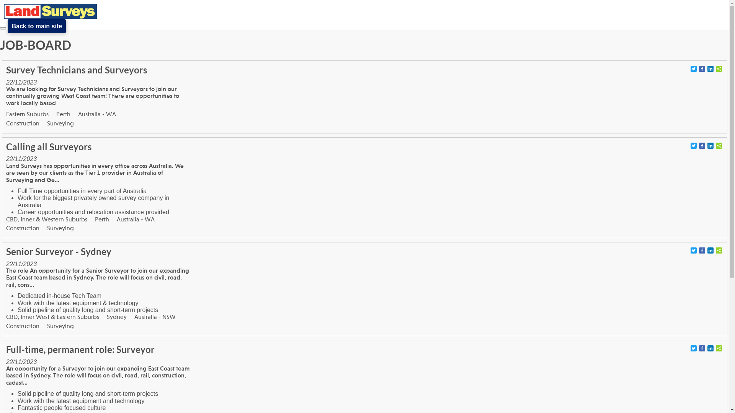  I want to click on Perth, so click(102, 220).